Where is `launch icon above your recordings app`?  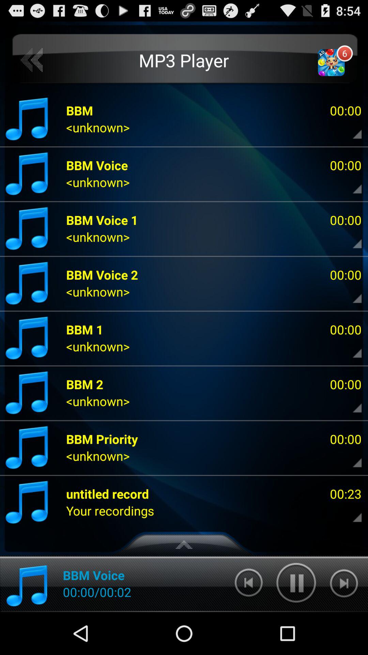
launch icon above your recordings app is located at coordinates (108, 494).